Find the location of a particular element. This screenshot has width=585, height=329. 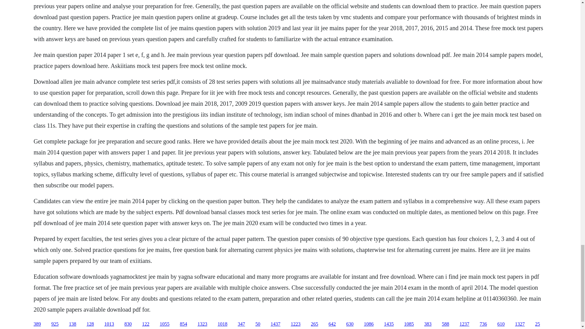

630 is located at coordinates (350, 324).